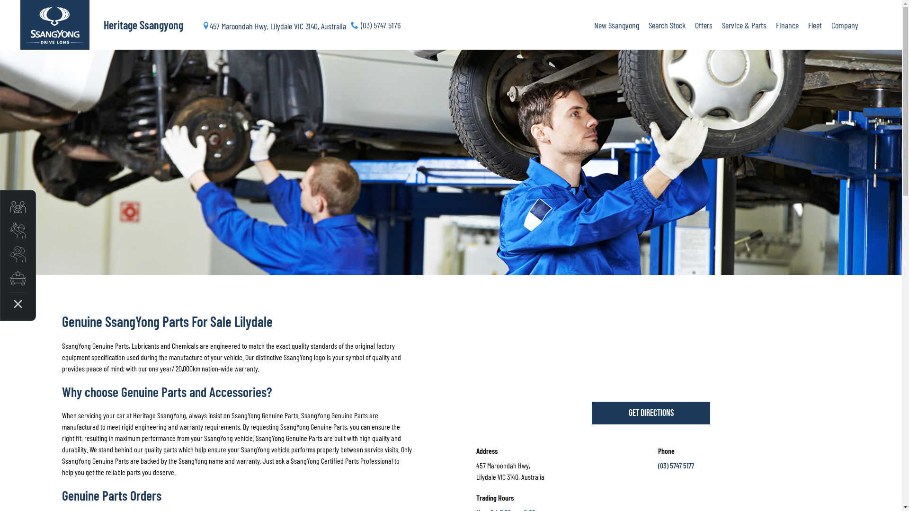 This screenshot has height=511, width=909. Describe the element at coordinates (676, 466) in the screenshot. I see `(03) 5747 5177` at that location.